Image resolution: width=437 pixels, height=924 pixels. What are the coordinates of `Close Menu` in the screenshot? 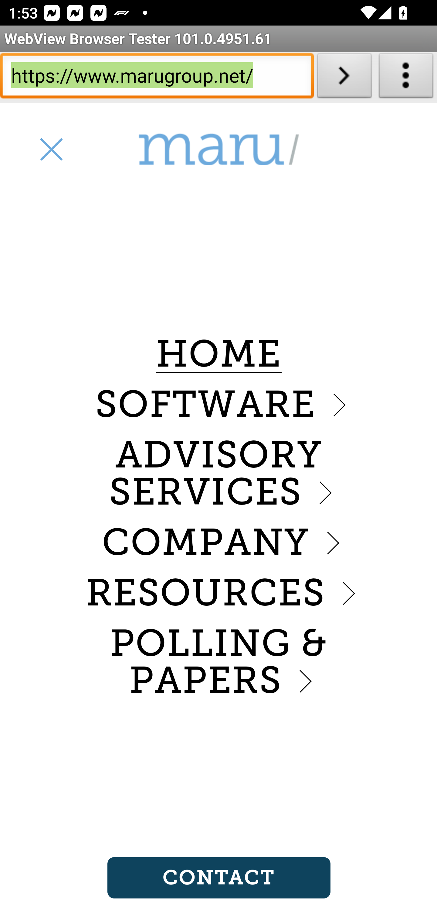 It's located at (51, 149).